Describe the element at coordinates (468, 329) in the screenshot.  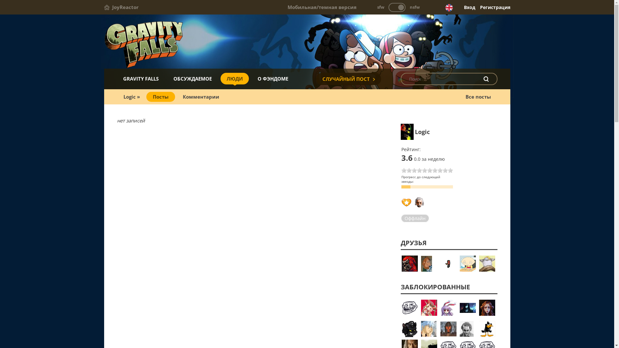
I see `Kackagep` at that location.